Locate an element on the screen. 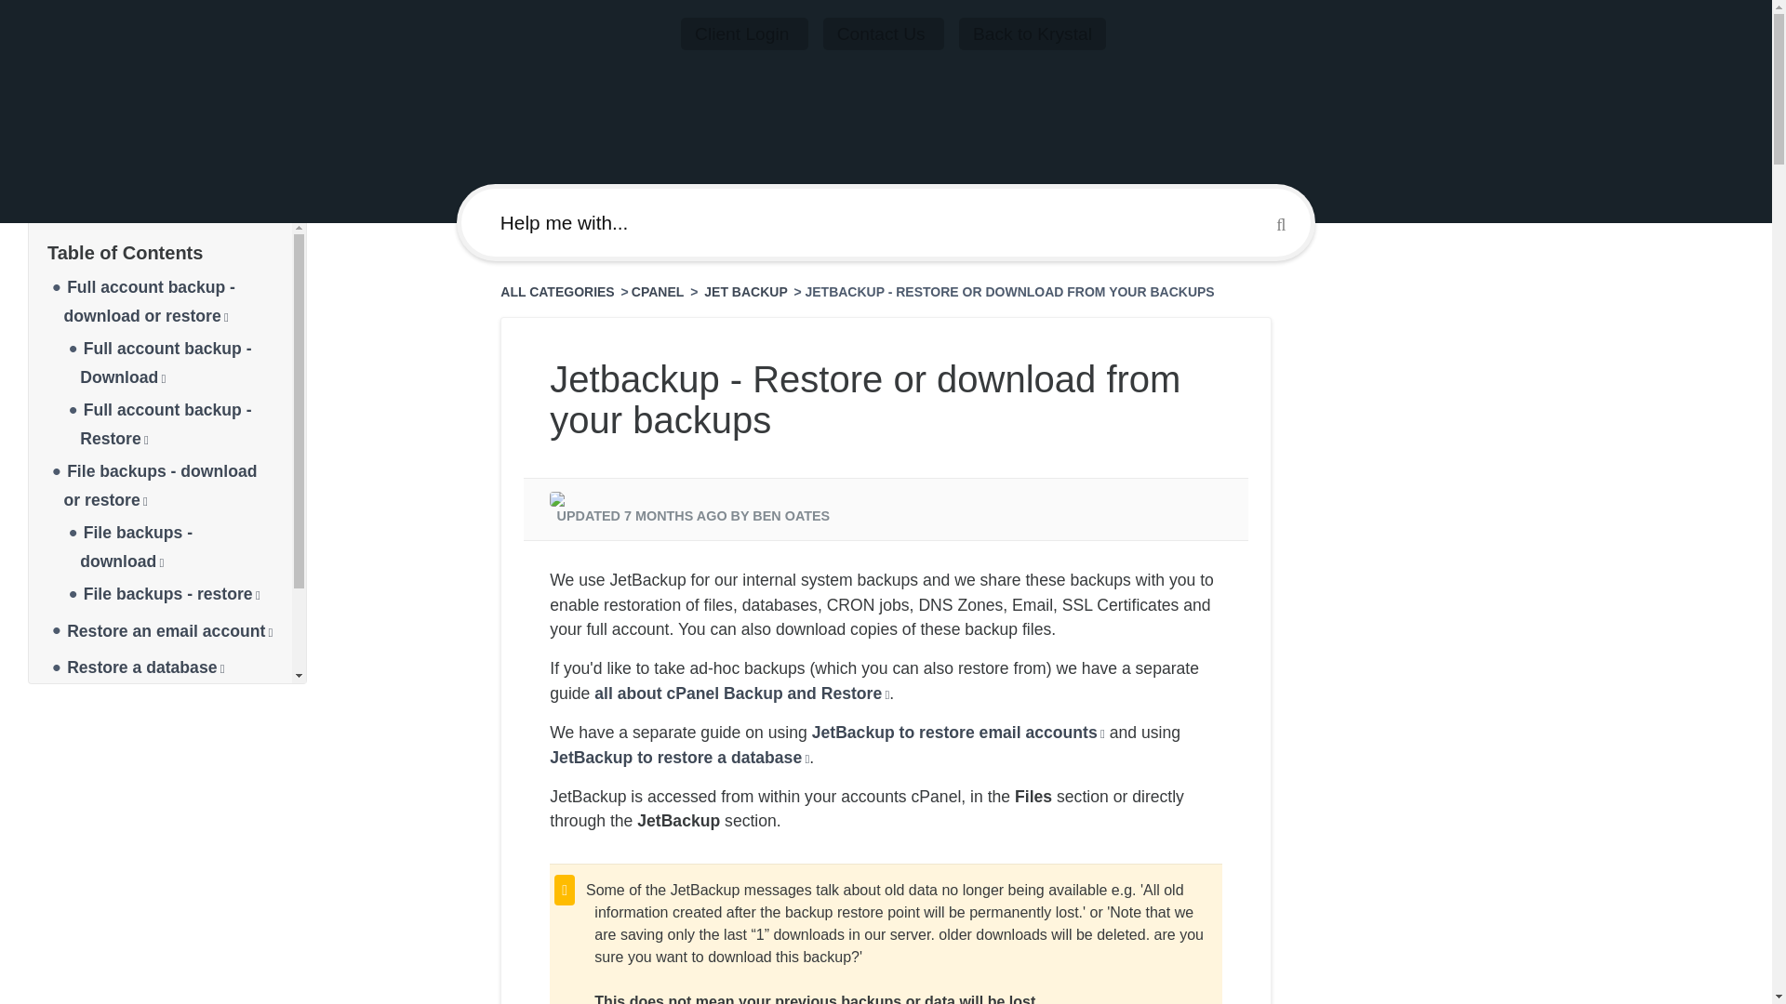 The height and width of the screenshot is (1004, 1786). Restore a database is located at coordinates (145, 667).